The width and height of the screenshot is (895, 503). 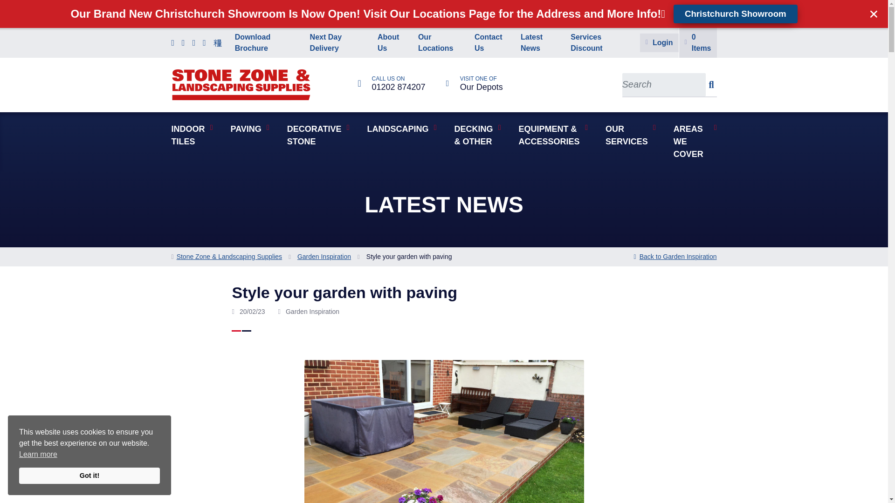 I want to click on Got it!, so click(x=441, y=43).